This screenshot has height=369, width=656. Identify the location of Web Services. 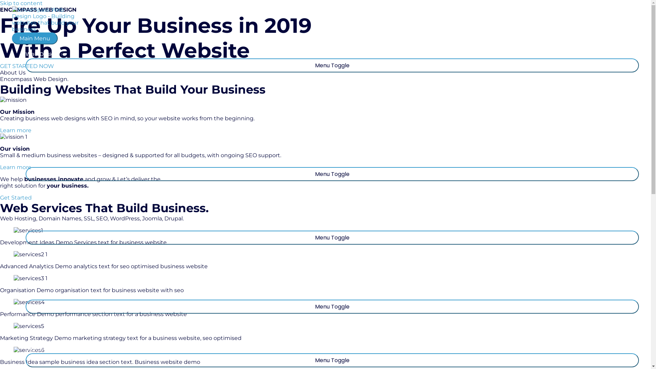
(332, 295).